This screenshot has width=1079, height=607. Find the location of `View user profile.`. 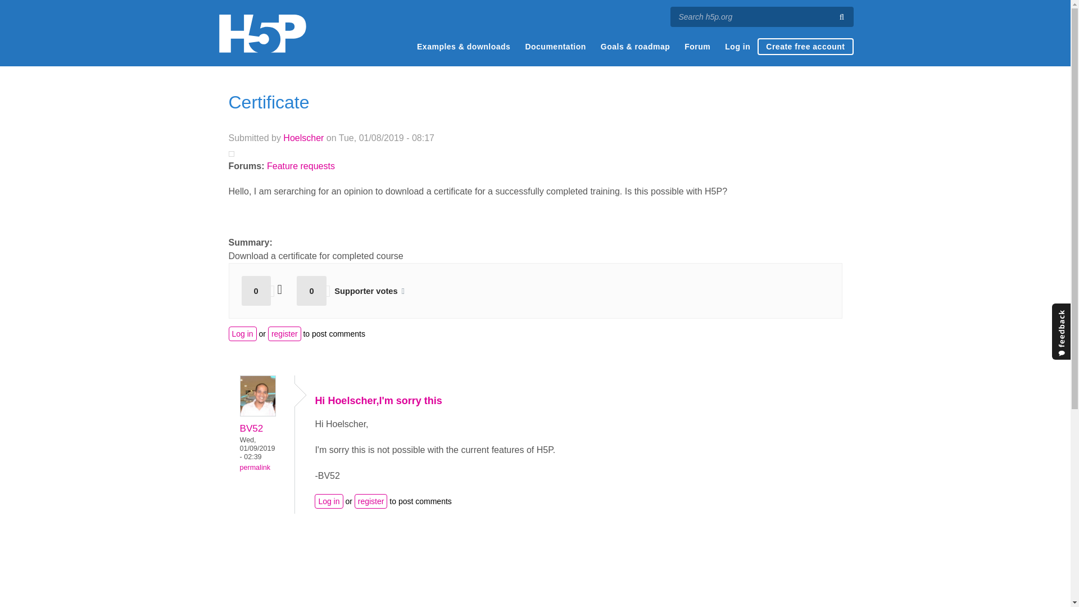

View user profile. is located at coordinates (251, 428).